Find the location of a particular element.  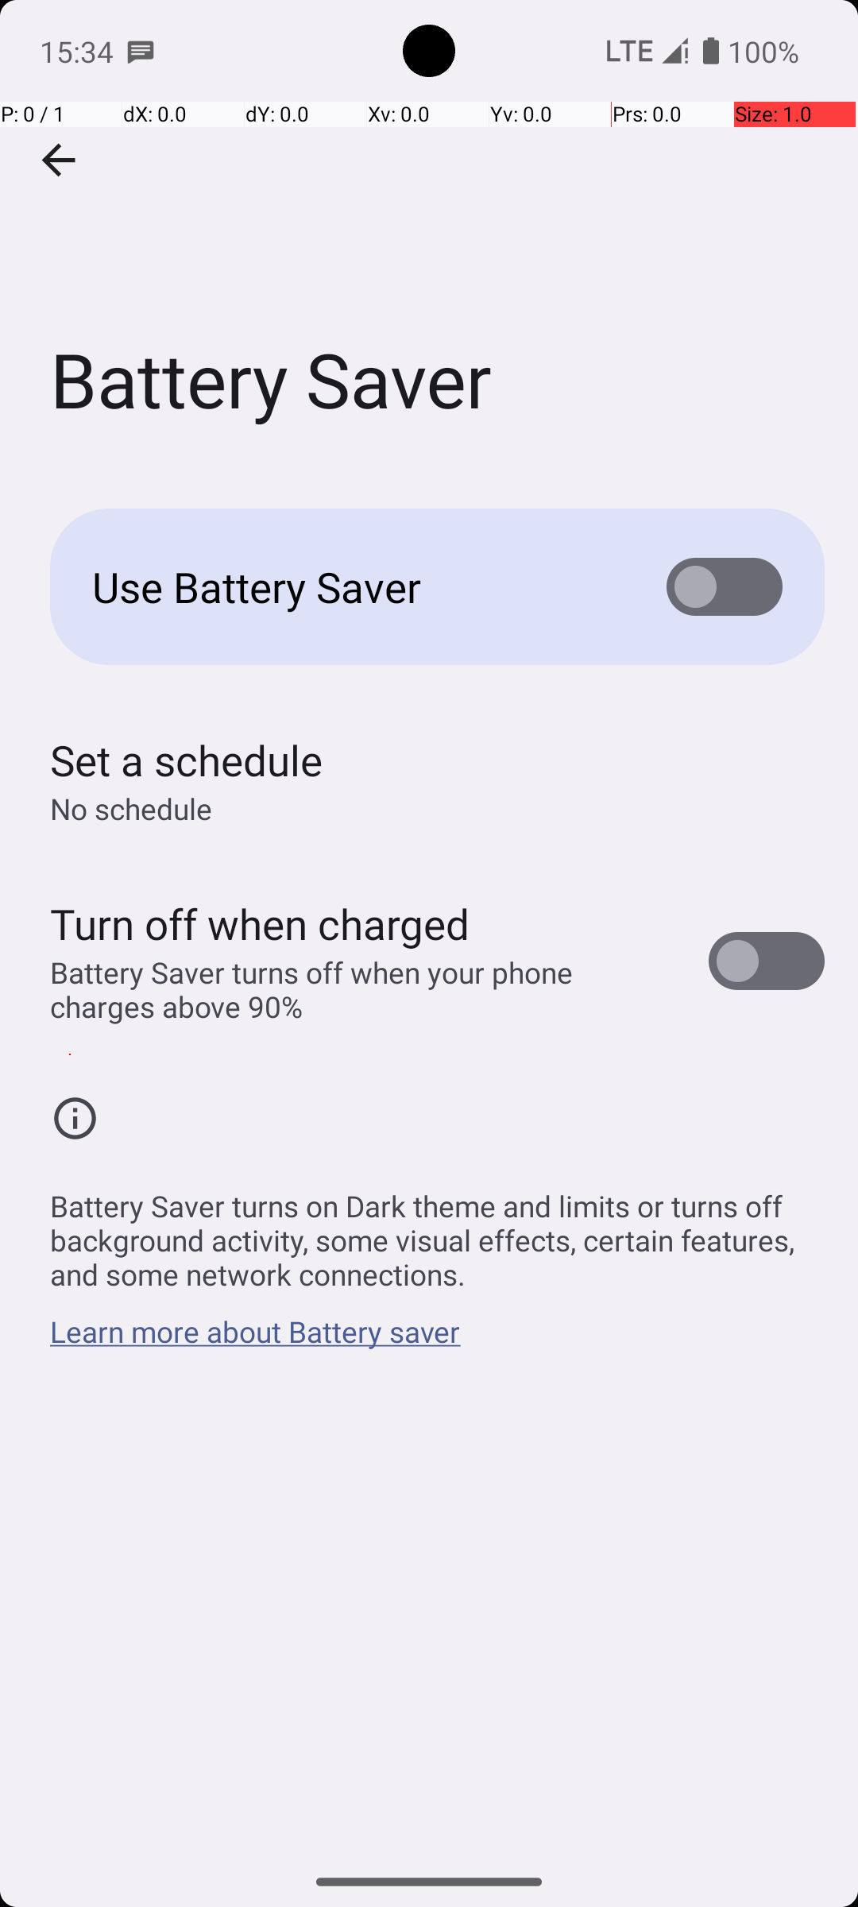

No schedule is located at coordinates (131, 809).